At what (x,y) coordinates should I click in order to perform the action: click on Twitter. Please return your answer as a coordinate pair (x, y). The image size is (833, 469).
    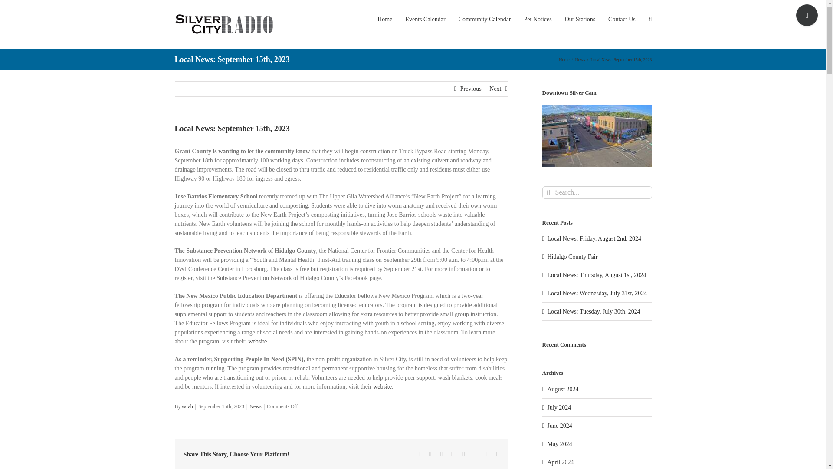
    Looking at the image, I should click on (430, 454).